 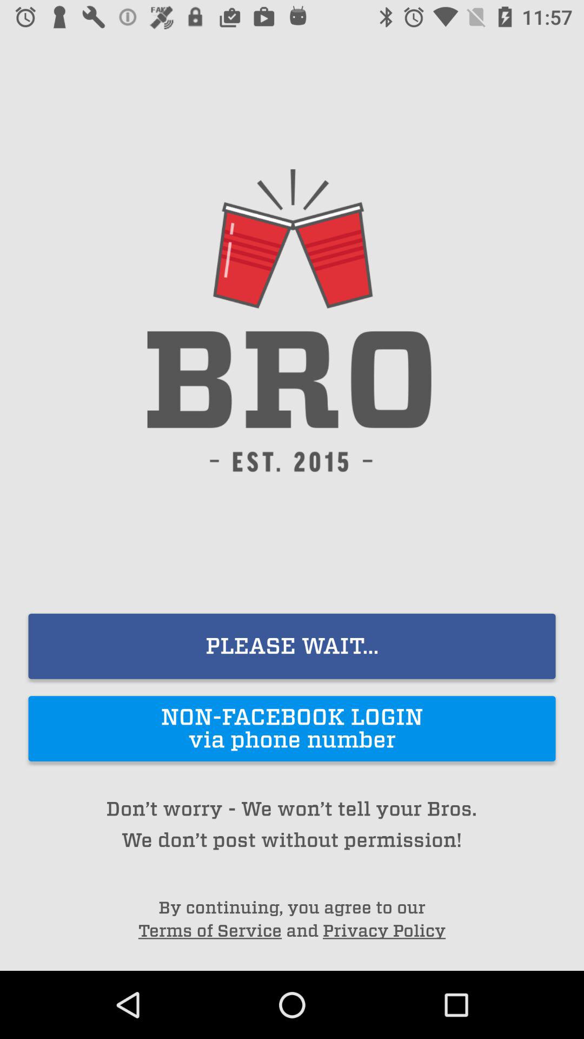 I want to click on turn on the non facebook login item, so click(x=292, y=728).